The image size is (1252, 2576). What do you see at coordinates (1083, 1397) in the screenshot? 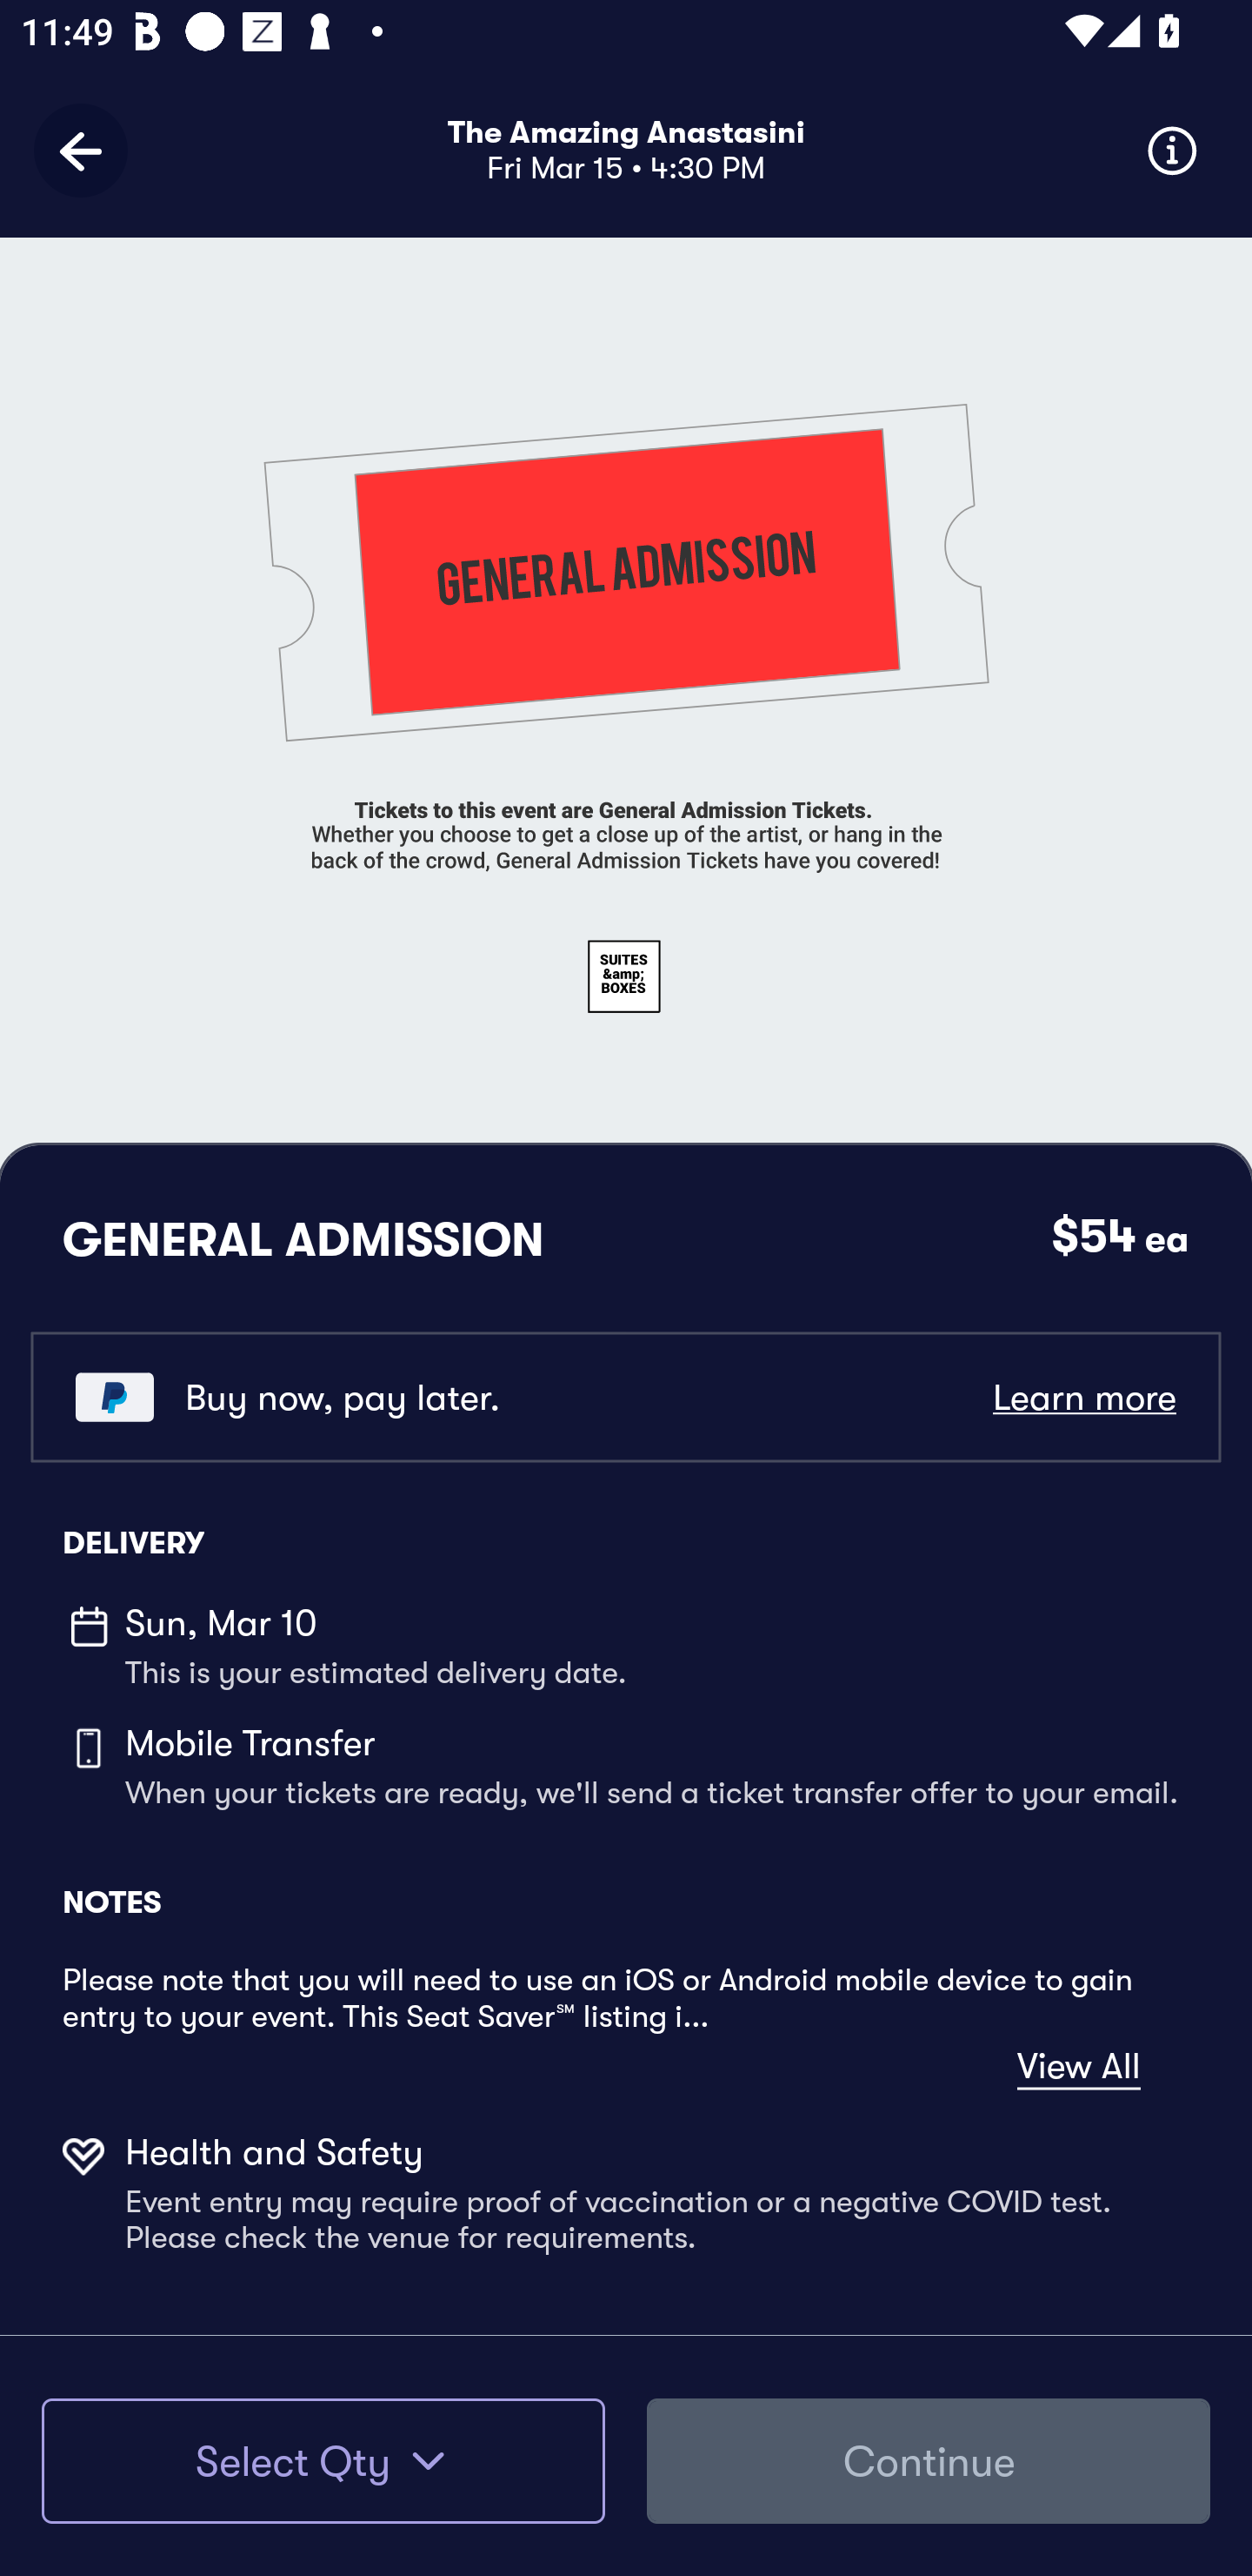
I see `Learn more` at bounding box center [1083, 1397].